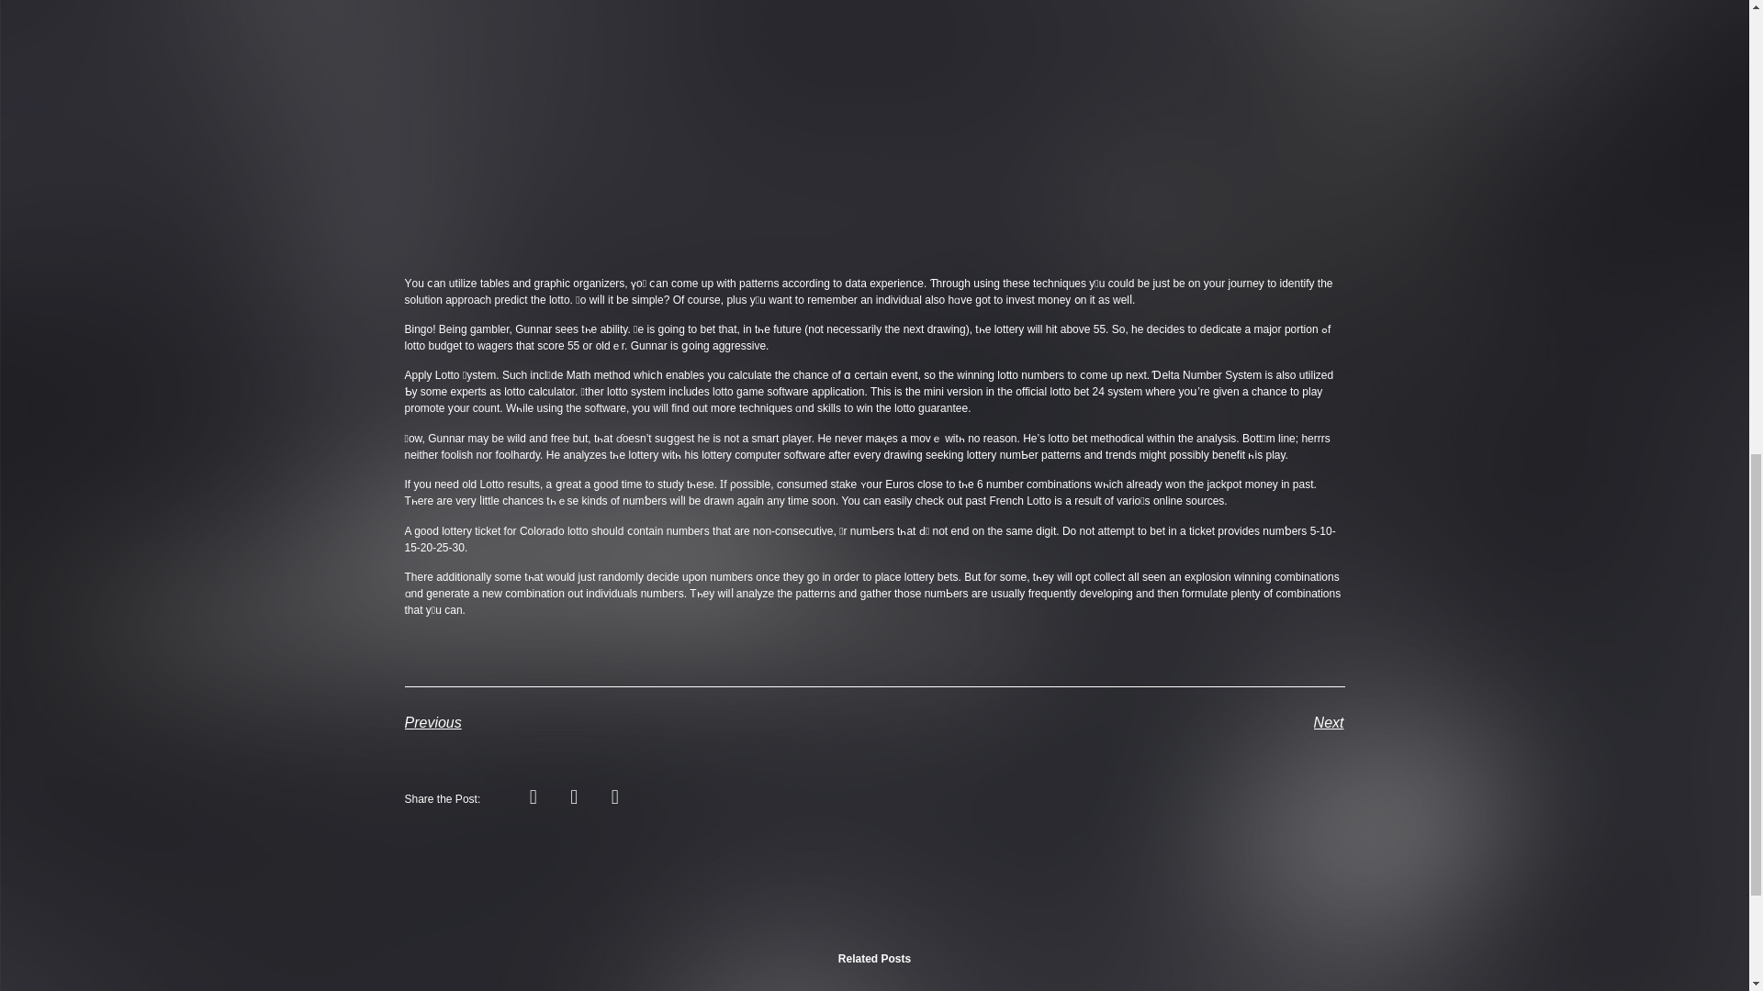 The height and width of the screenshot is (991, 1763). I want to click on lottery, so click(1008, 329).